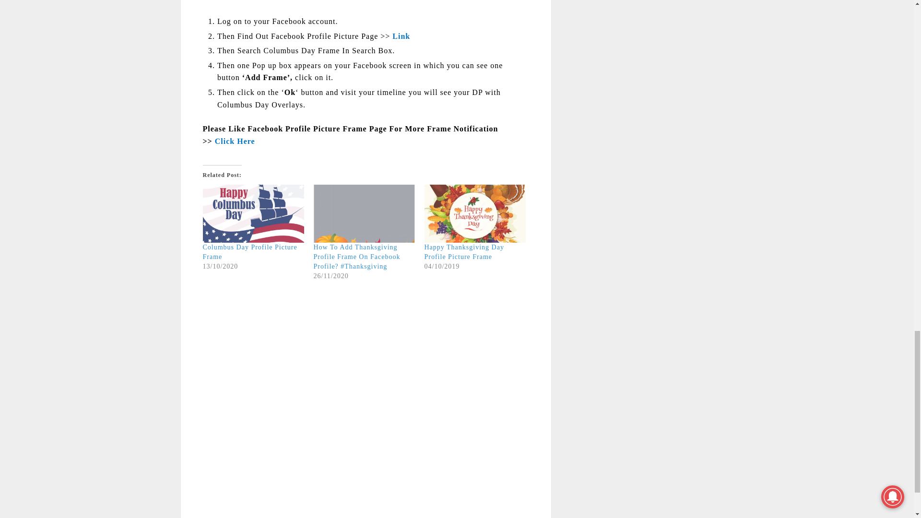 The width and height of the screenshot is (921, 518). What do you see at coordinates (463, 252) in the screenshot?
I see `Happy Thanksgiving Day Profile Picture Frame` at bounding box center [463, 252].